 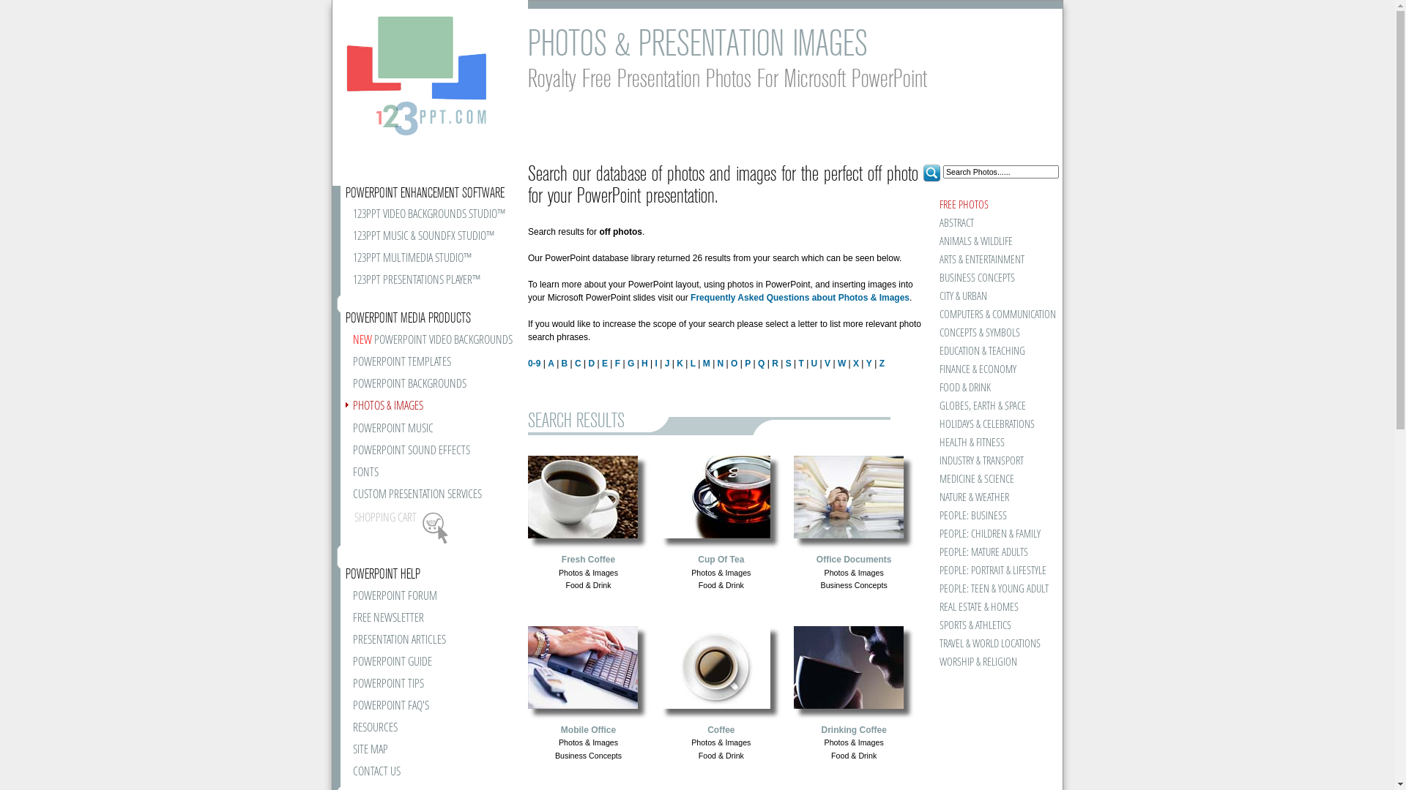 I want to click on Food & Drink, so click(x=854, y=755).